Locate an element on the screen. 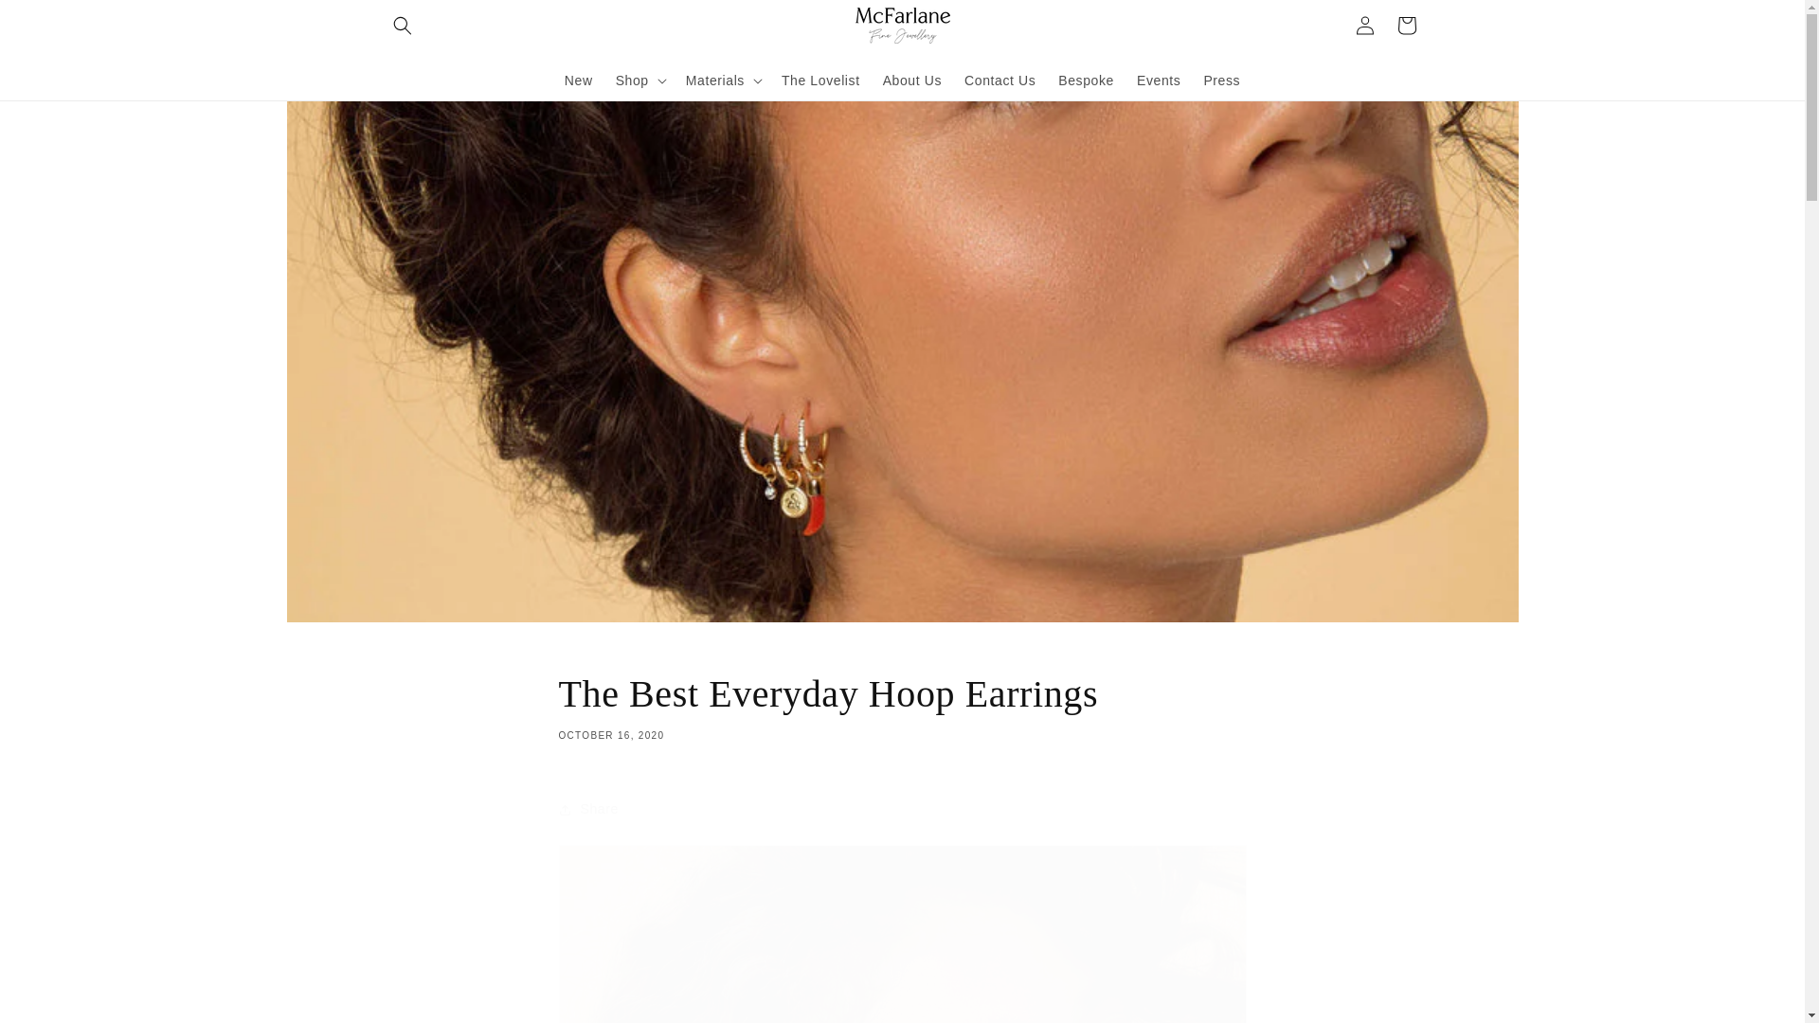 This screenshot has height=1023, width=1819. Share is located at coordinates (902, 809).